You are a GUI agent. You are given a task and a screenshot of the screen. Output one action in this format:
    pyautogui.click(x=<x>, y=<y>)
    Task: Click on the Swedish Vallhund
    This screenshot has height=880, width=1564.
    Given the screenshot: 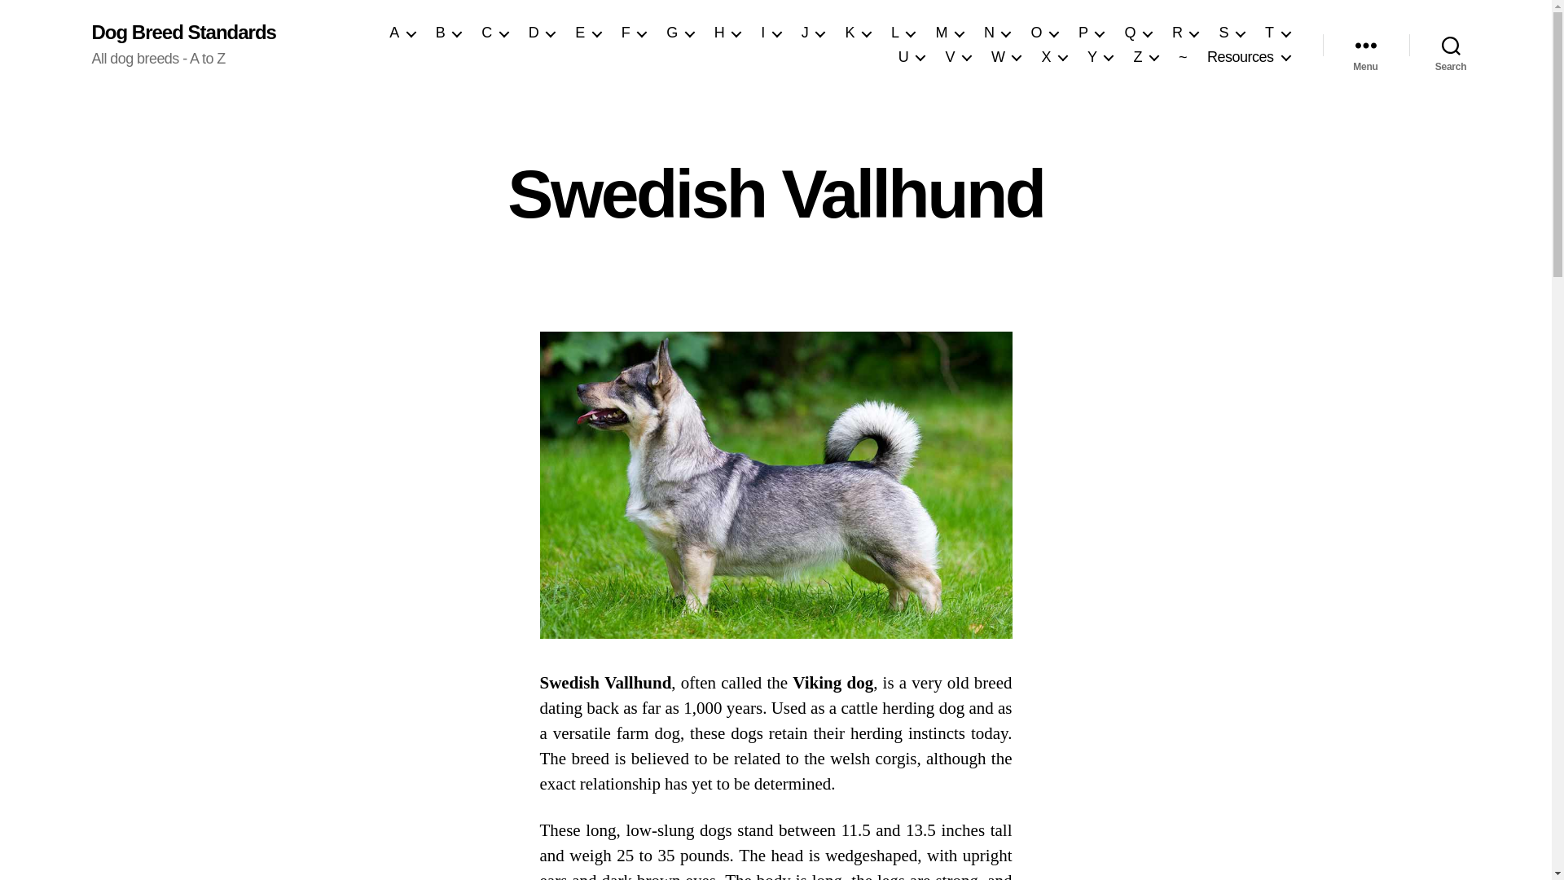 What is the action you would take?
    pyautogui.click(x=775, y=486)
    